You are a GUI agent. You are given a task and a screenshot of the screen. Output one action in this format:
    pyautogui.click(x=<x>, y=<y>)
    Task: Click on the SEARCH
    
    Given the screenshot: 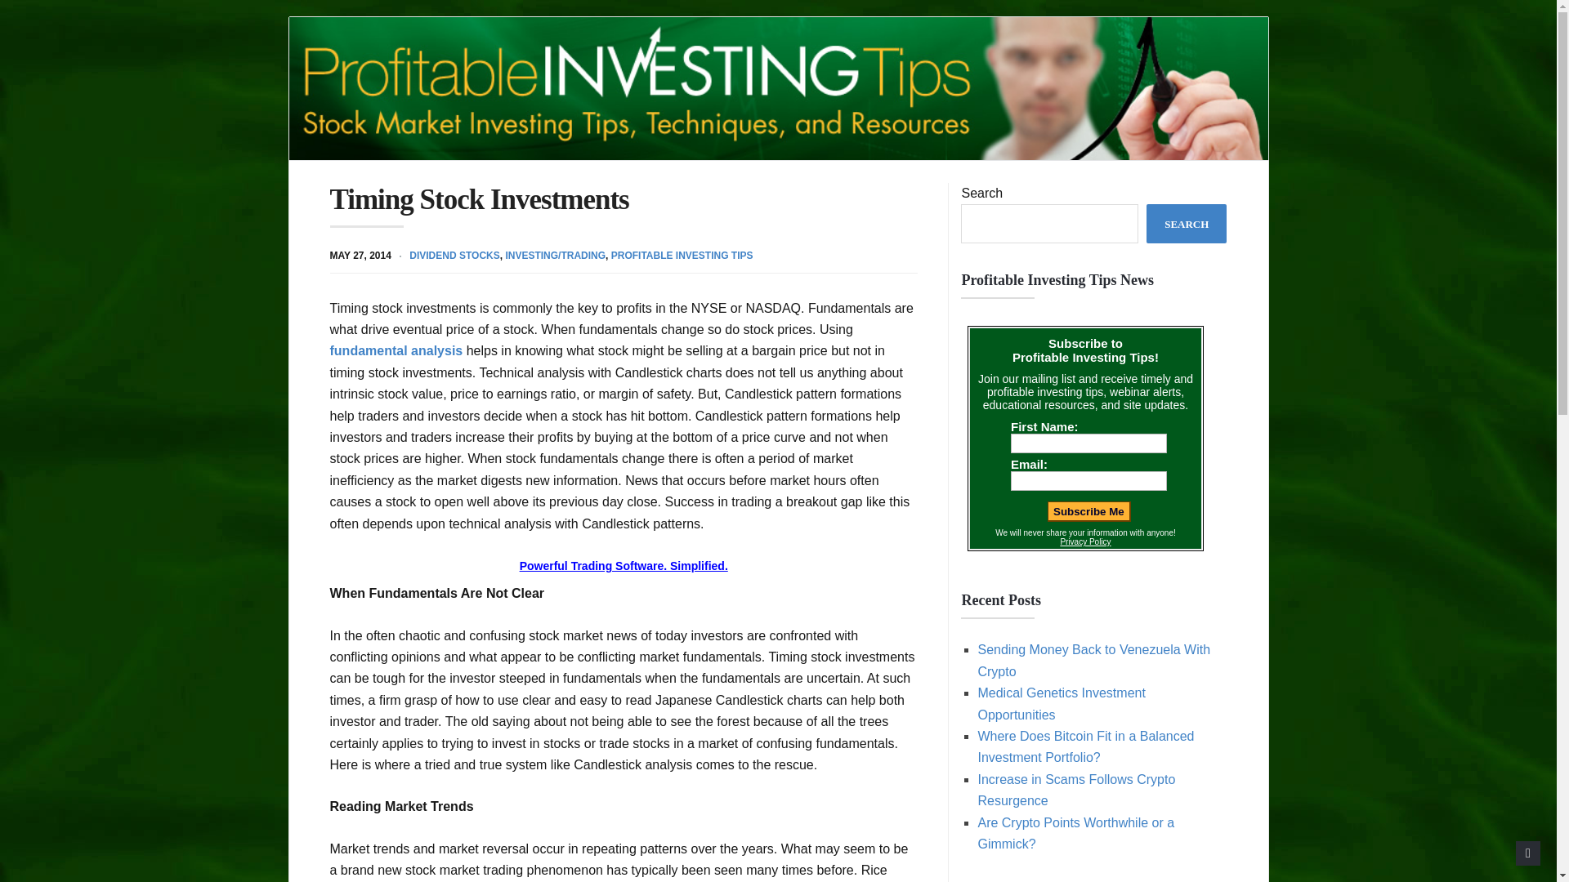 What is the action you would take?
    pyautogui.click(x=1187, y=224)
    